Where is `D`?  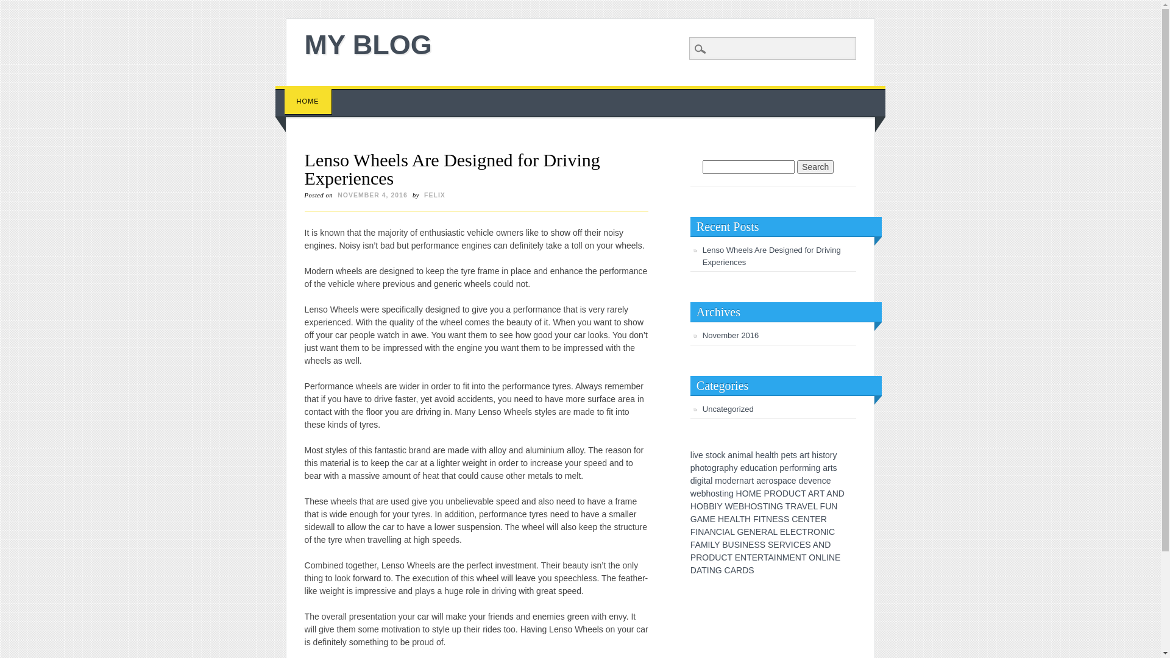 D is located at coordinates (745, 570).